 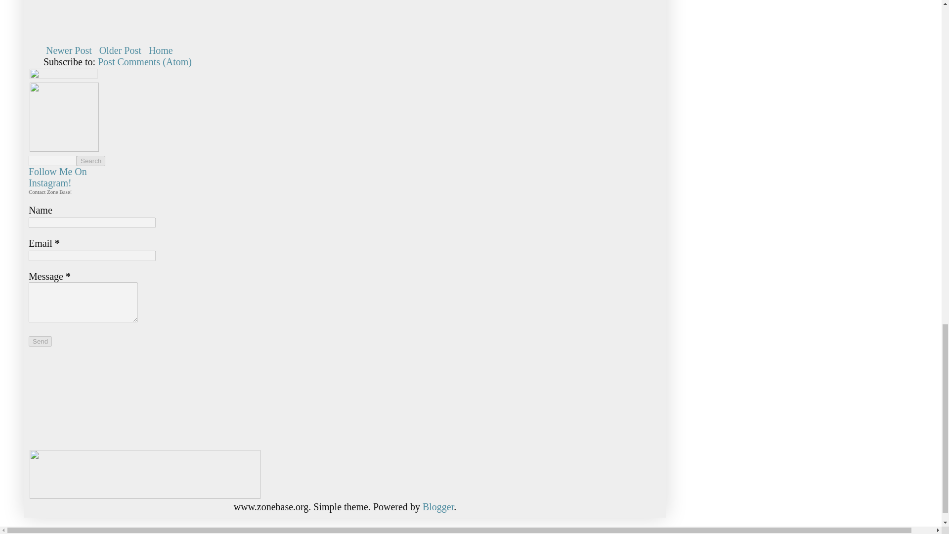 I want to click on Send, so click(x=40, y=341).